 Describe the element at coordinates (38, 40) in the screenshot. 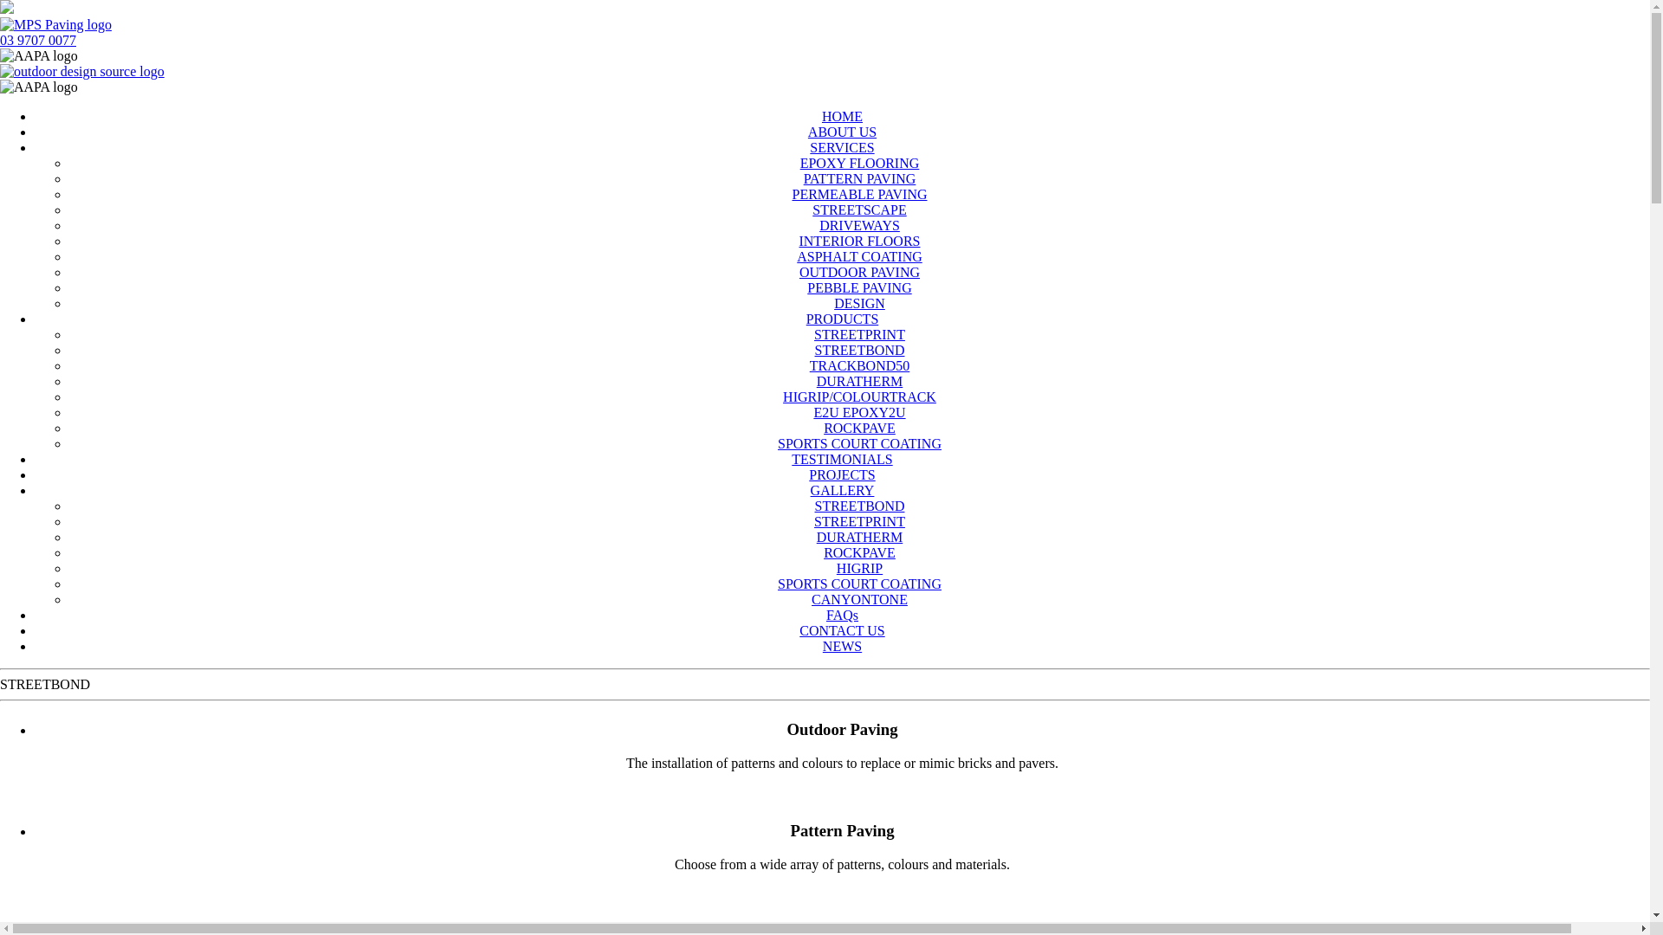

I see `03 9707 0077` at that location.